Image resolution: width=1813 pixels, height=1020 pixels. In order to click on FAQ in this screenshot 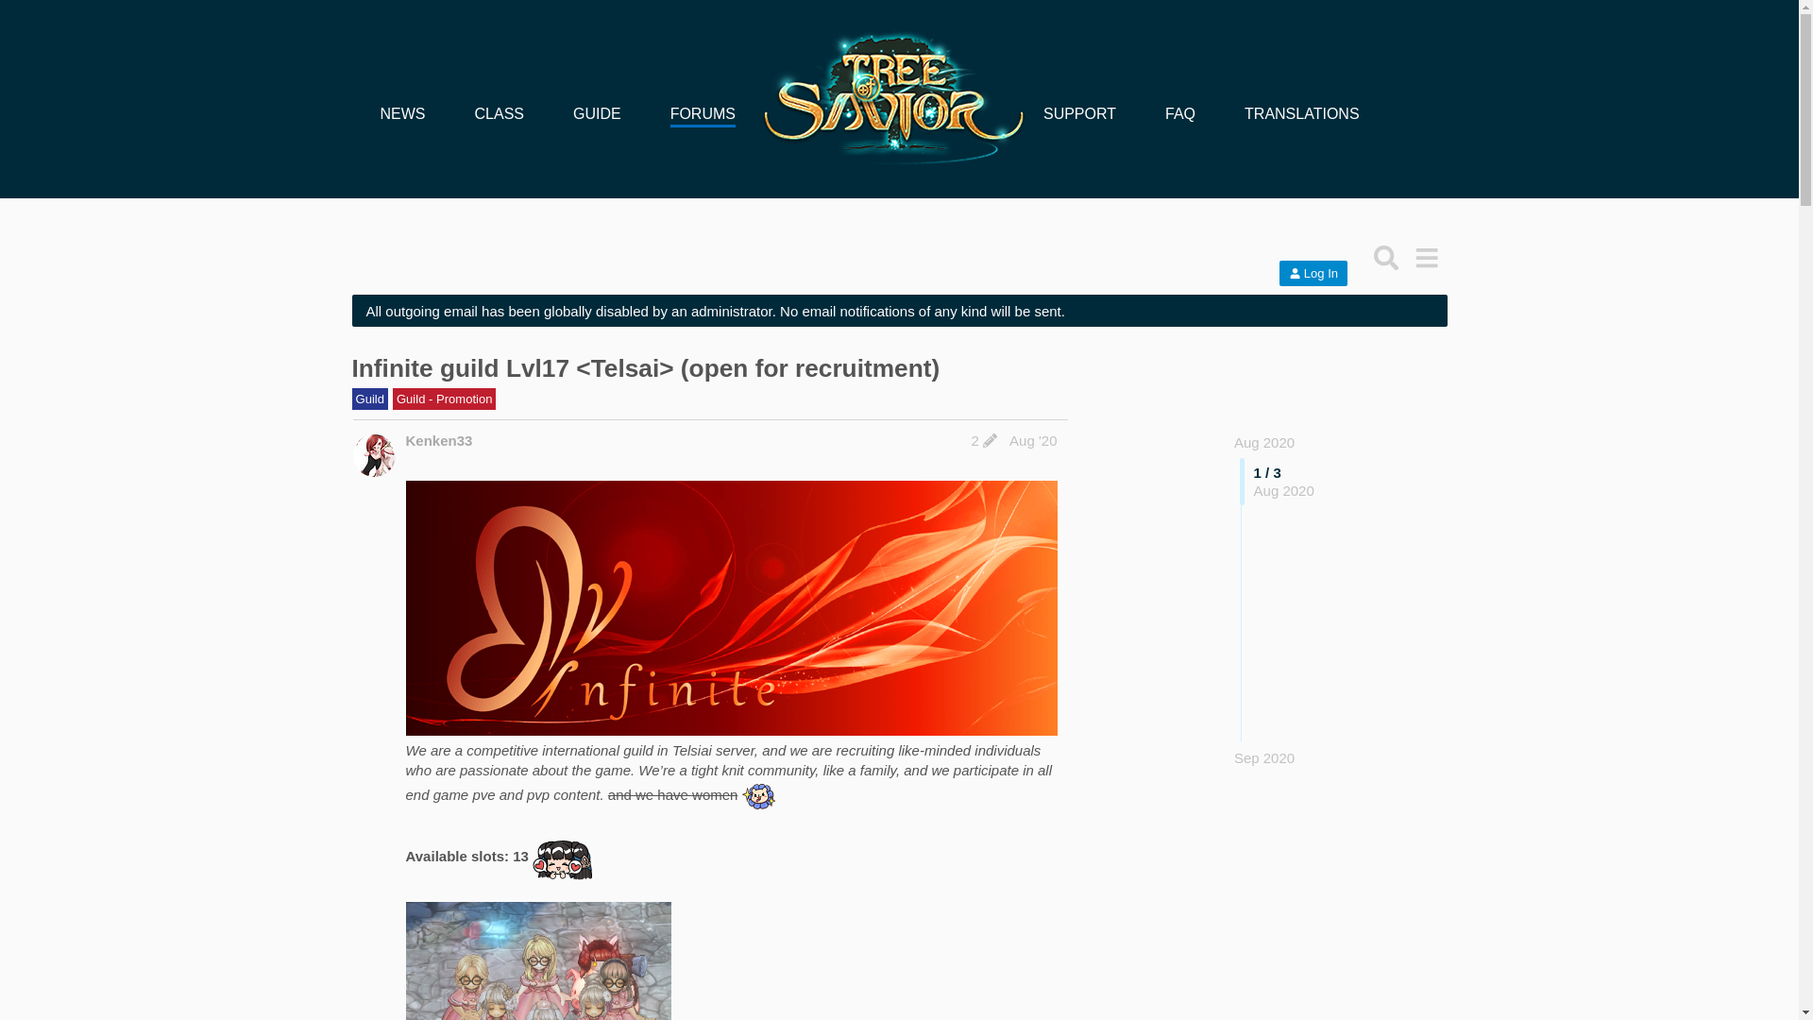, I will do `click(1180, 113)`.